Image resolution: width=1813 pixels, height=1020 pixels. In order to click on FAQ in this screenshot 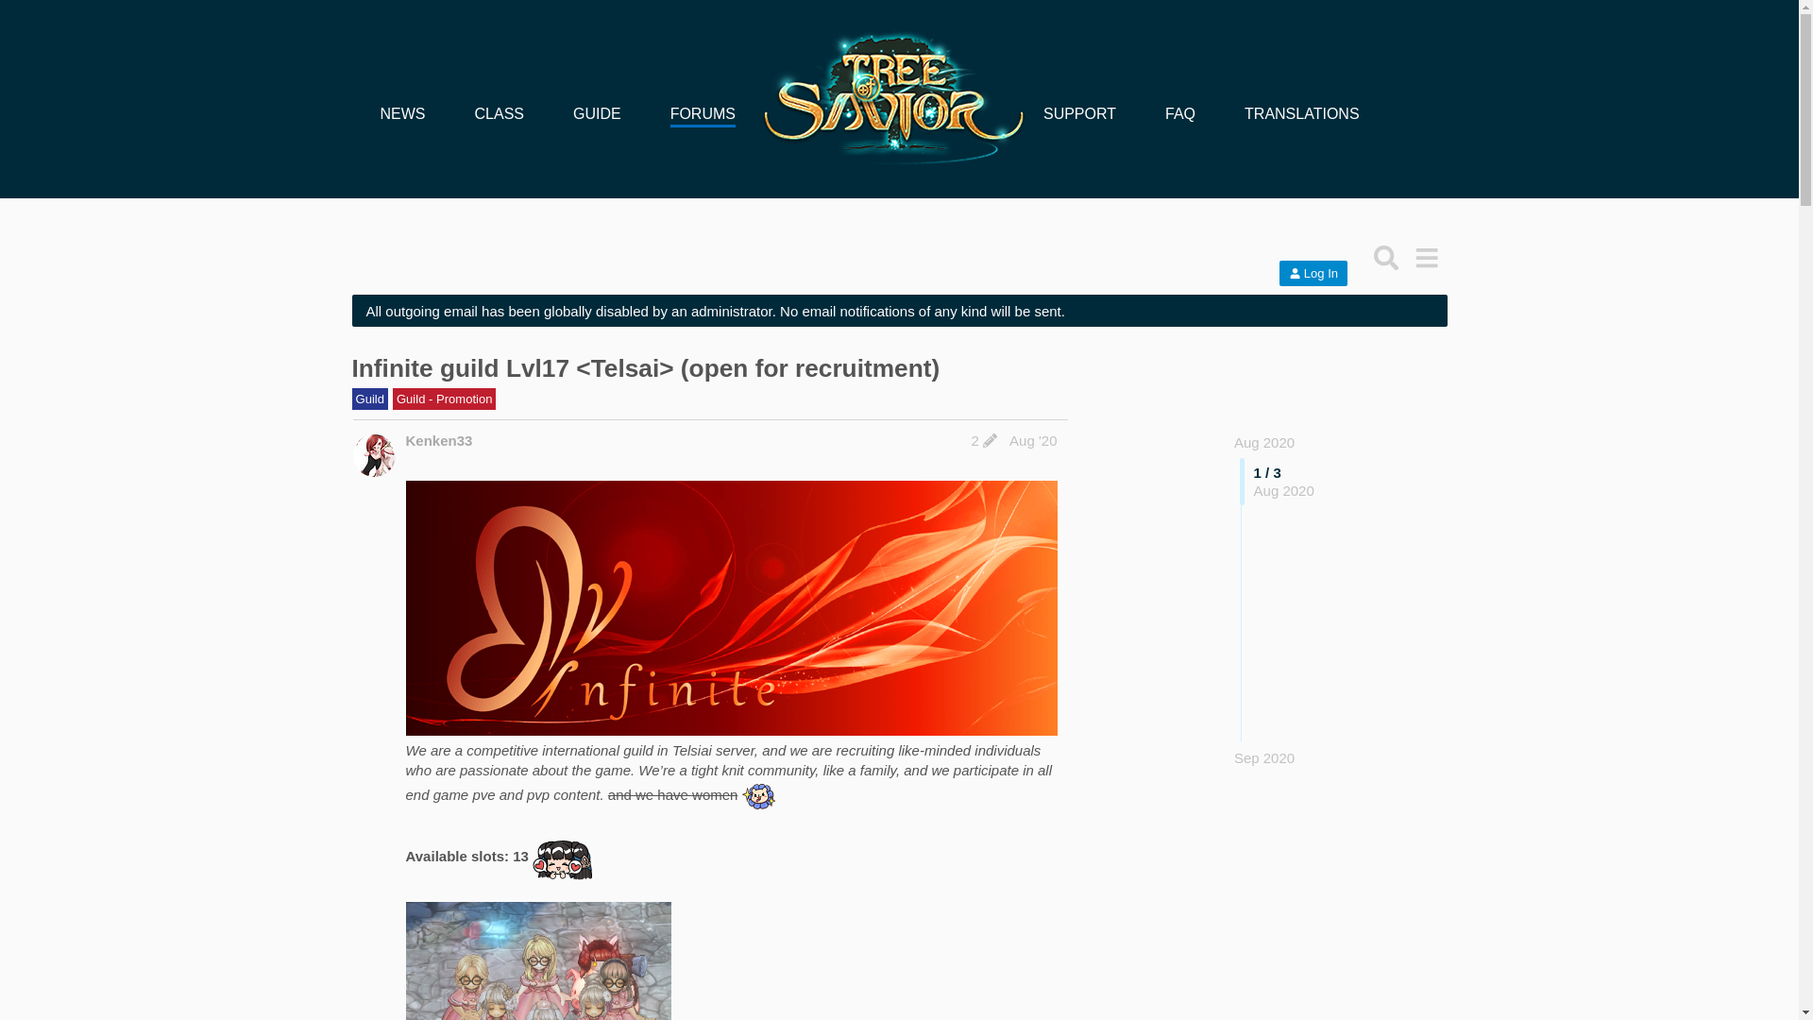, I will do `click(1180, 113)`.